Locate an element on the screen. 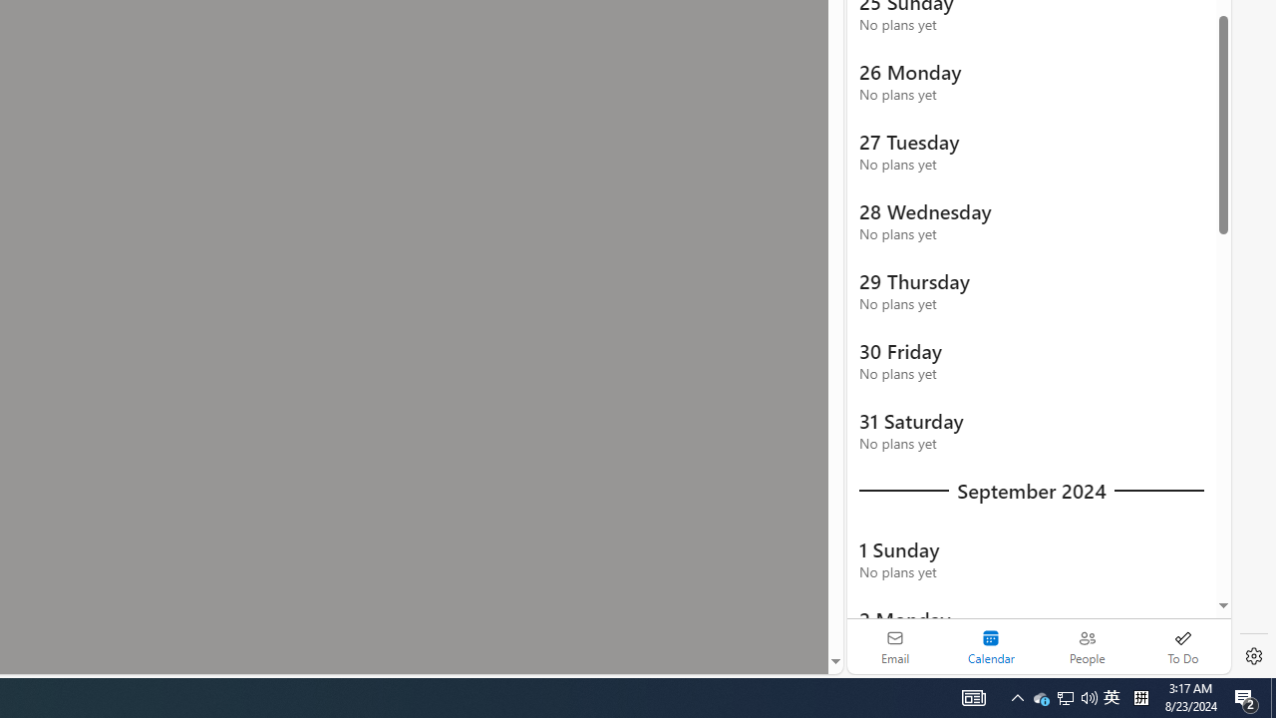  To Do is located at coordinates (1182, 646).